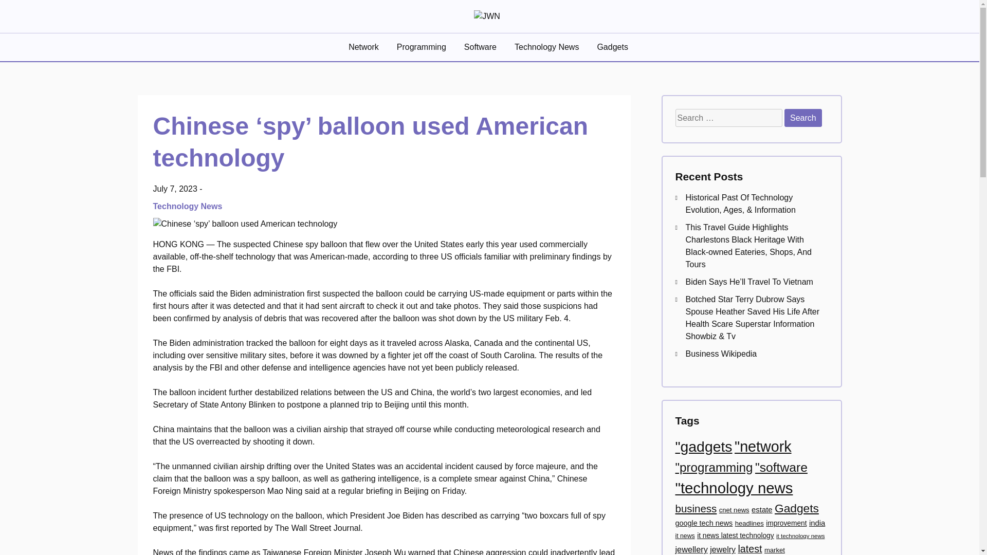  What do you see at coordinates (696, 509) in the screenshot?
I see `business` at bounding box center [696, 509].